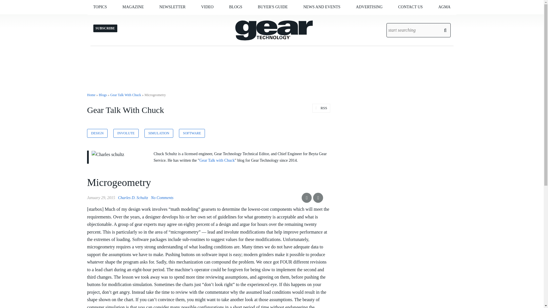 This screenshot has width=548, height=308. What do you see at coordinates (384, 19) in the screenshot?
I see `BRAND AWARENESS` at bounding box center [384, 19].